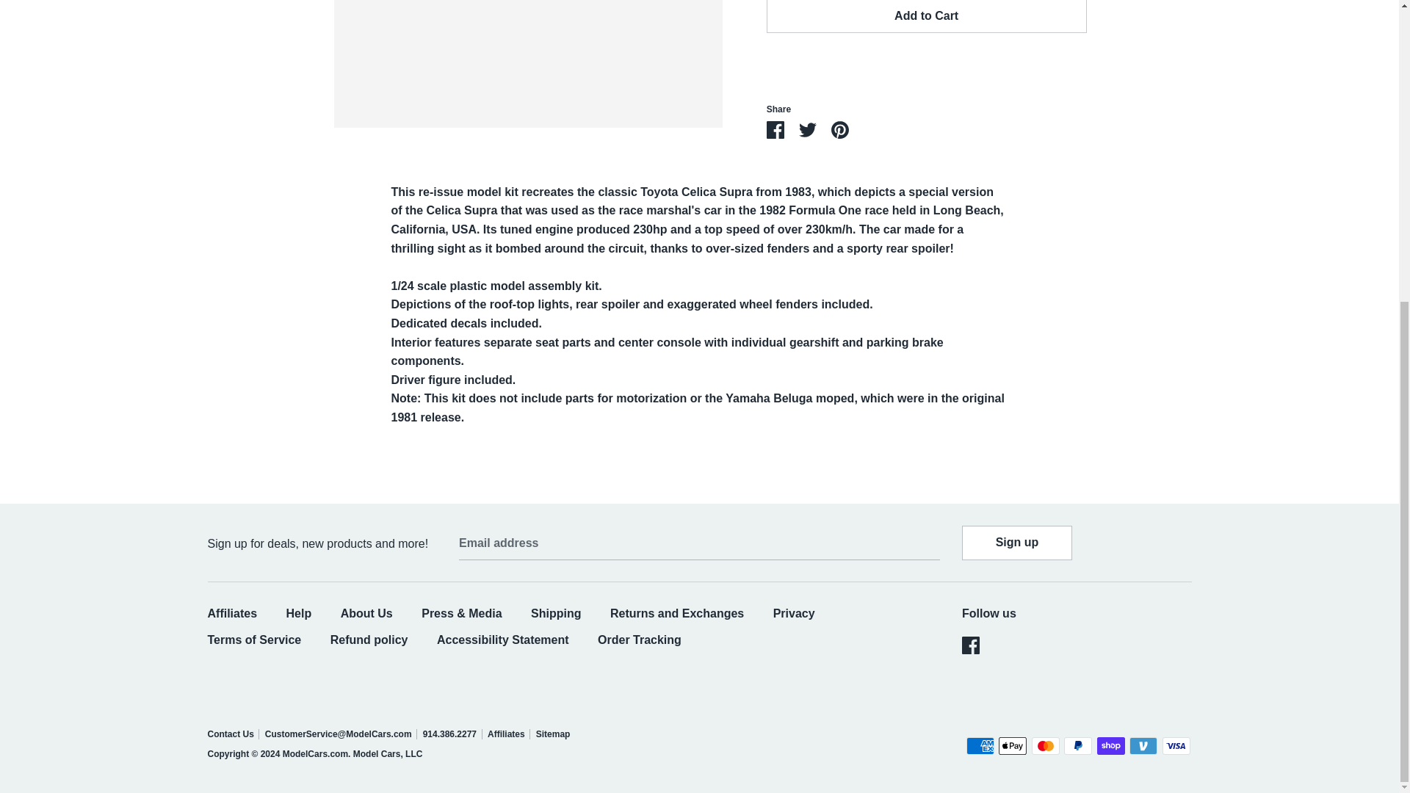 This screenshot has height=793, width=1410. What do you see at coordinates (980, 746) in the screenshot?
I see `American Express` at bounding box center [980, 746].